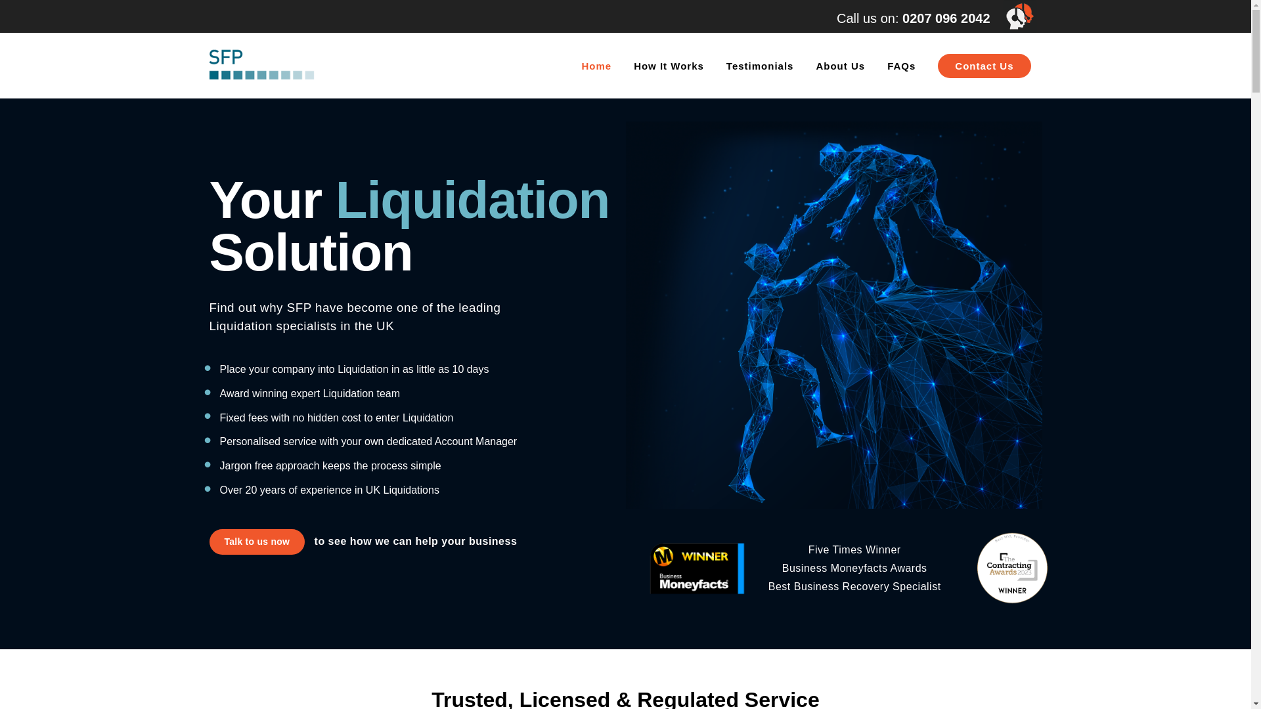 The image size is (1261, 709). Describe the element at coordinates (984, 66) in the screenshot. I see `Contact Us` at that location.